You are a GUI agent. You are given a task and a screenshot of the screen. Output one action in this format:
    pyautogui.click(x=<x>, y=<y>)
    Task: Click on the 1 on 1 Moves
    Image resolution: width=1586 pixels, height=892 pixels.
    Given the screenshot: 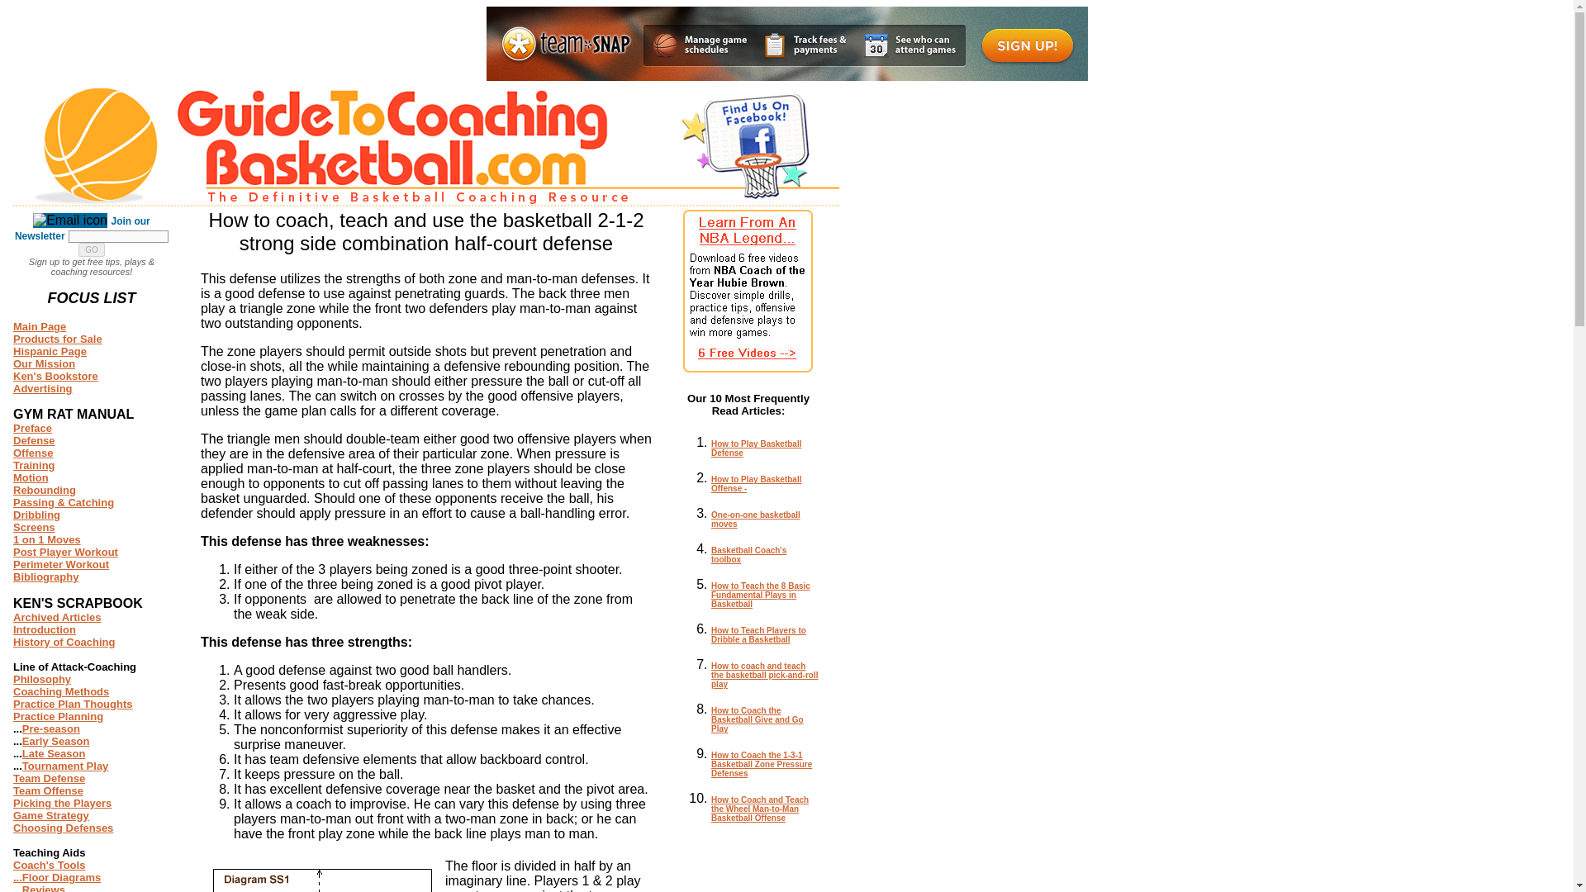 What is the action you would take?
    pyautogui.click(x=46, y=539)
    